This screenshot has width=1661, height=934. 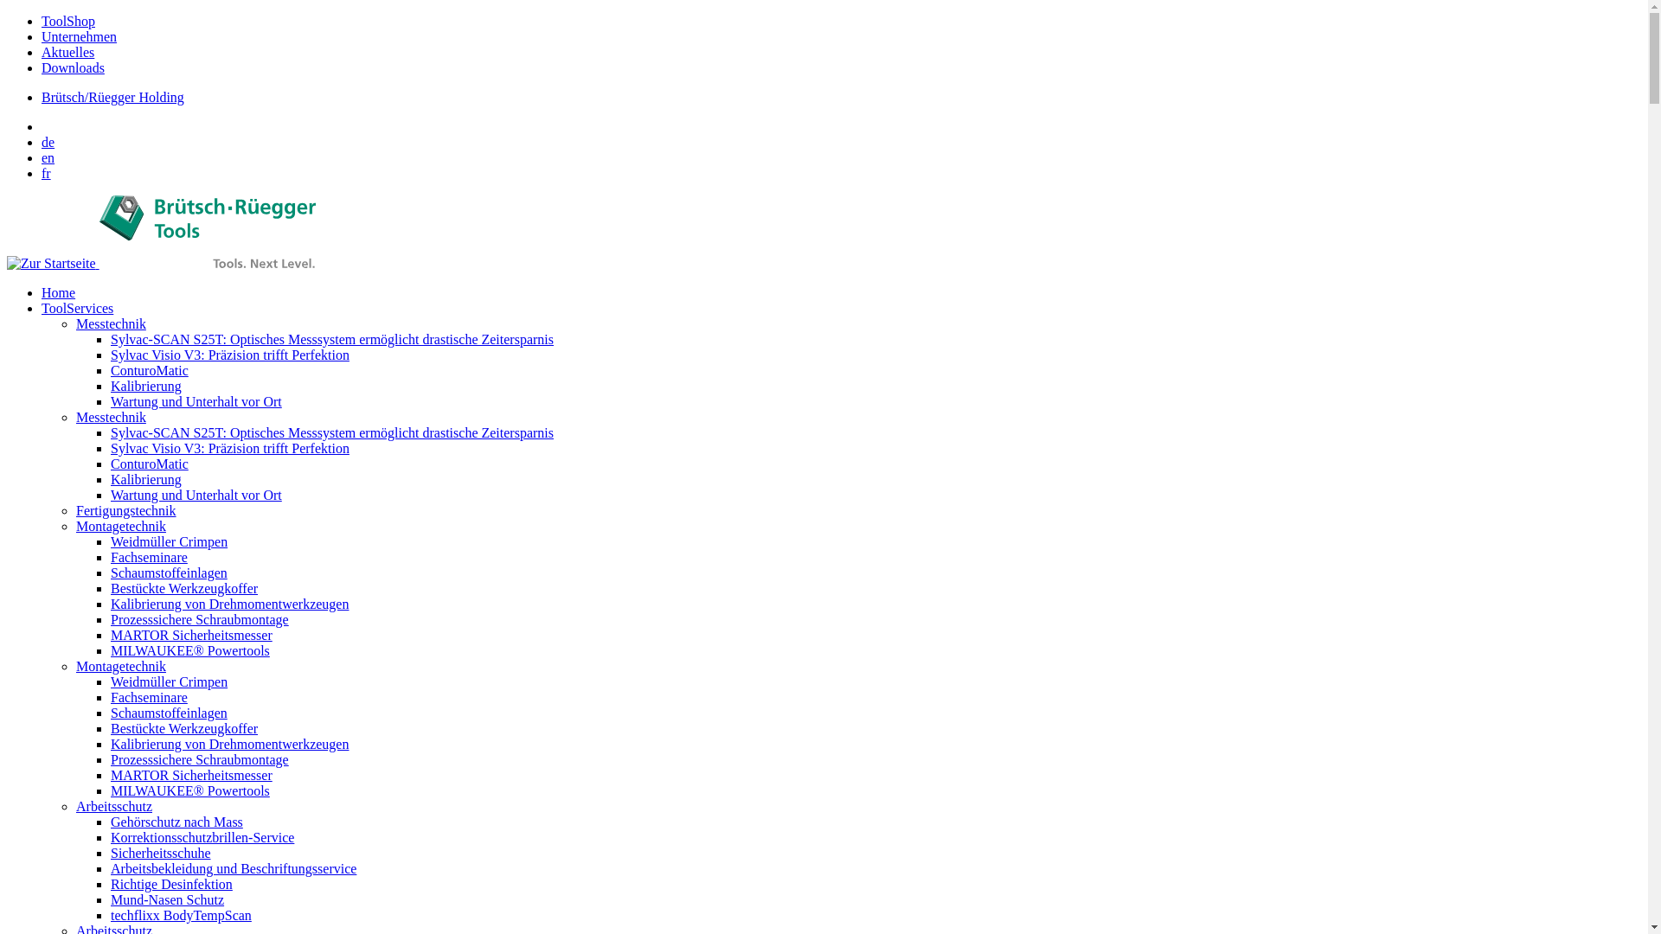 What do you see at coordinates (182, 915) in the screenshot?
I see `techflixx BodyTempScan` at bounding box center [182, 915].